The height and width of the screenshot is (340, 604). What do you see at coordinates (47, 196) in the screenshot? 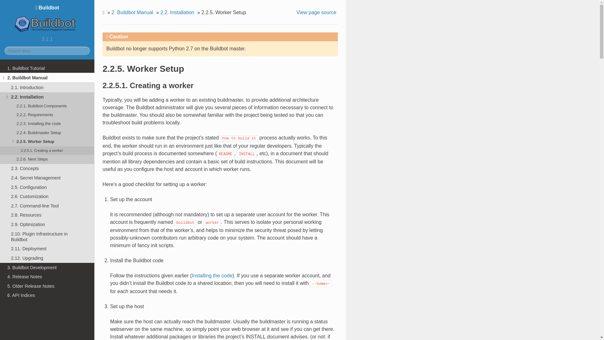
I see `2.6. Customization` at bounding box center [47, 196].